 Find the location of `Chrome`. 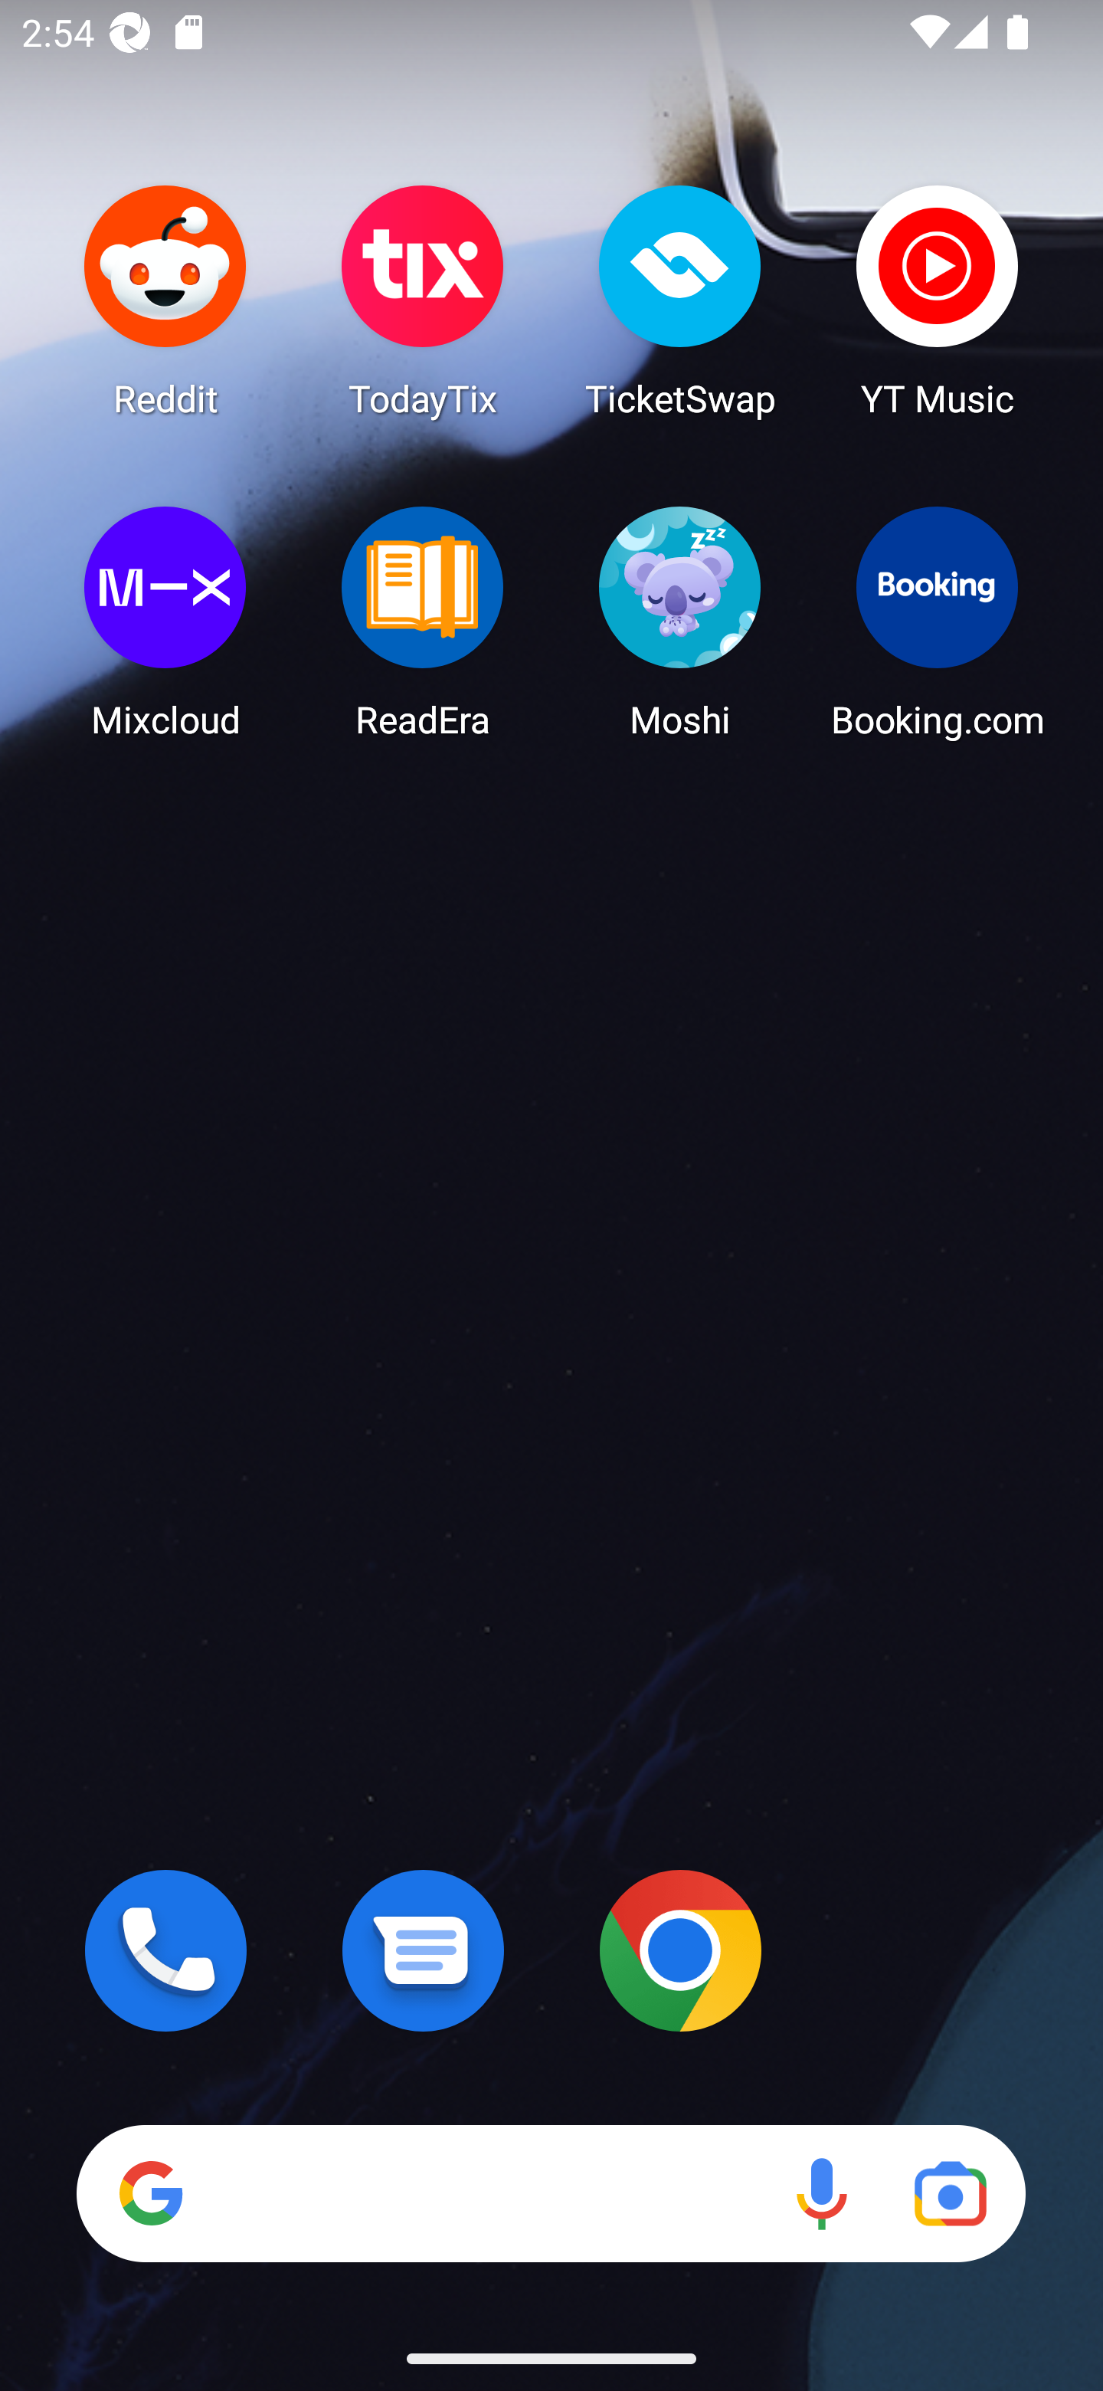

Chrome is located at coordinates (680, 1950).